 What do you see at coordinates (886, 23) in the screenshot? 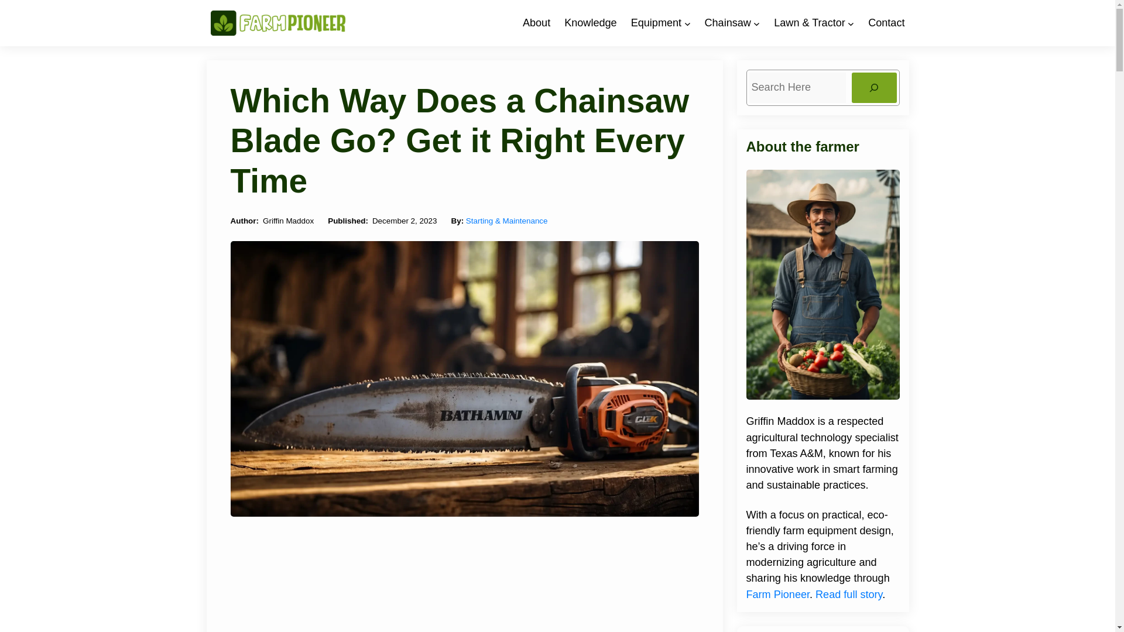
I see `Contact` at bounding box center [886, 23].